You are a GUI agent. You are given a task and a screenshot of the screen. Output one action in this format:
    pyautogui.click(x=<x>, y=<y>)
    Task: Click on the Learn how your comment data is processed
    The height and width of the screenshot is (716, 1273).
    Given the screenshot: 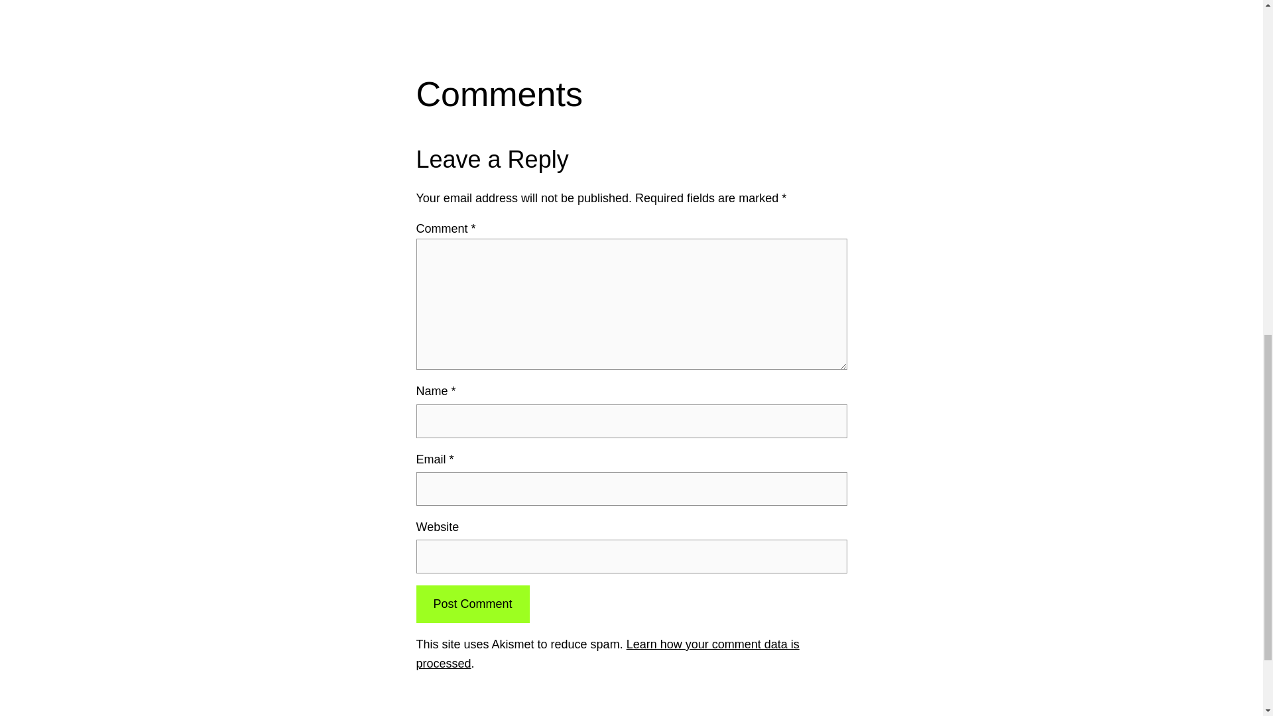 What is the action you would take?
    pyautogui.click(x=607, y=654)
    